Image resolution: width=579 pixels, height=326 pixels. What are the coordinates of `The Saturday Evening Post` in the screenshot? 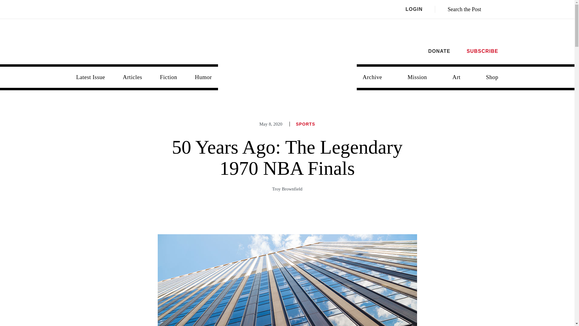 It's located at (287, 72).